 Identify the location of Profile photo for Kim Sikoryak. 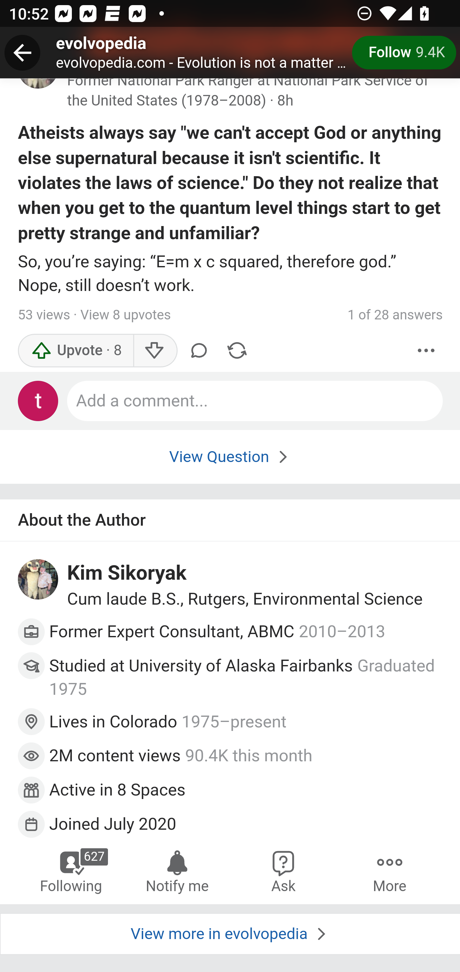
(38, 580).